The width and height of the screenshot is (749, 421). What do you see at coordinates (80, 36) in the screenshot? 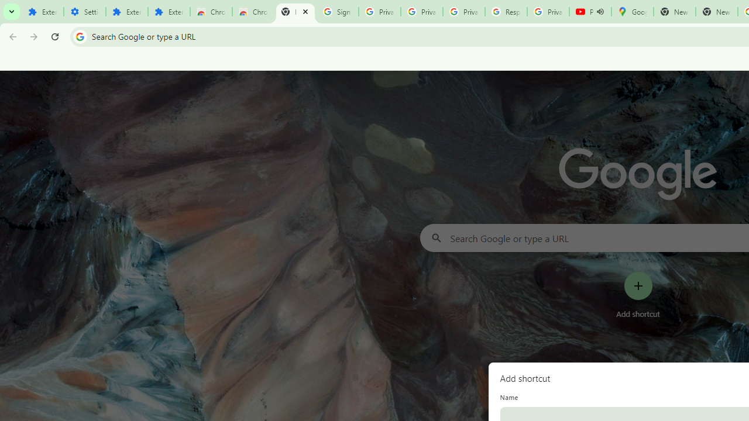
I see `Search icon` at bounding box center [80, 36].